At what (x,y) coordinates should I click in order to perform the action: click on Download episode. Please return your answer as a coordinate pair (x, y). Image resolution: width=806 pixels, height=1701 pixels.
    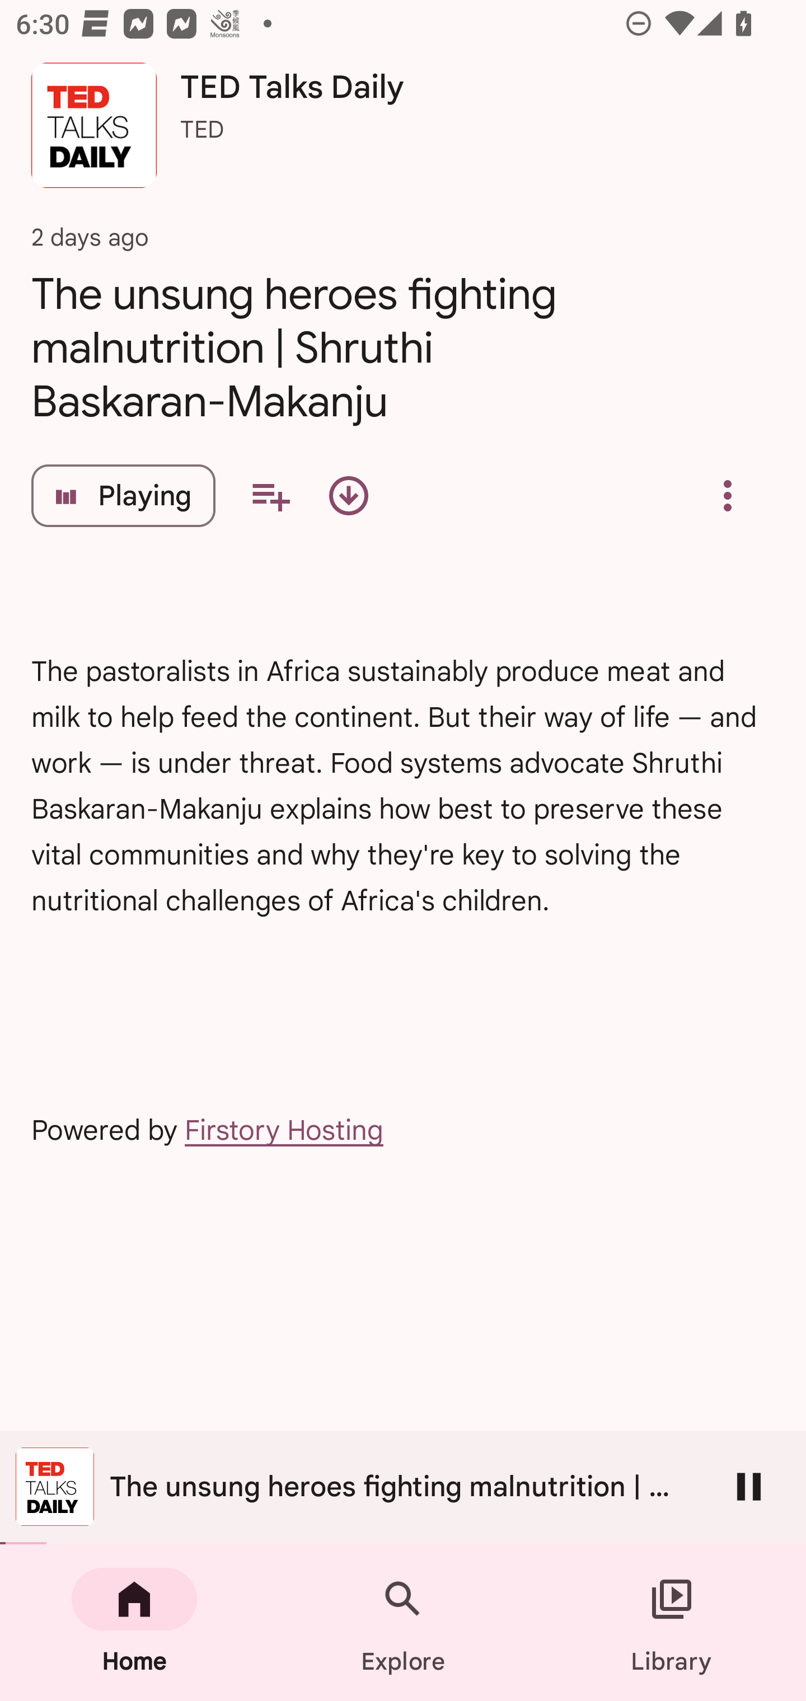
    Looking at the image, I should click on (348, 496).